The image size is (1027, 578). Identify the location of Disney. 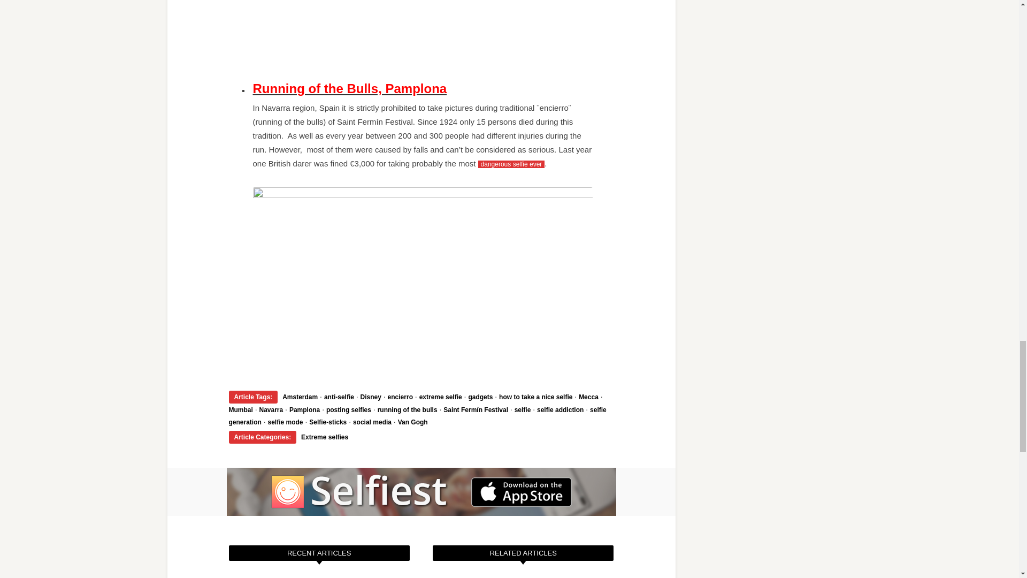
(370, 397).